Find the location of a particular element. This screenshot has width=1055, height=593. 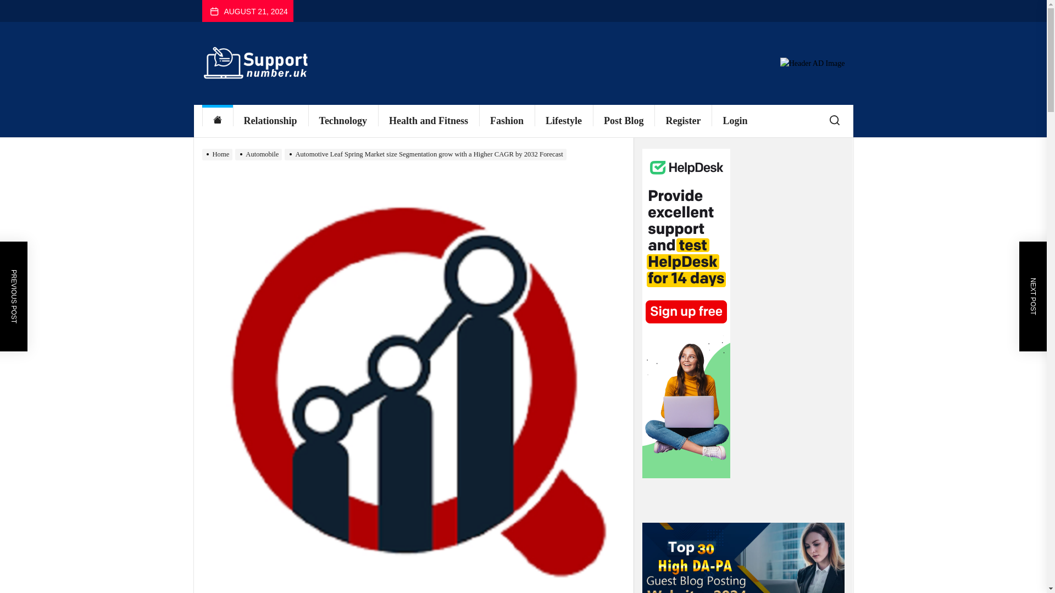

Technology is located at coordinates (343, 121).